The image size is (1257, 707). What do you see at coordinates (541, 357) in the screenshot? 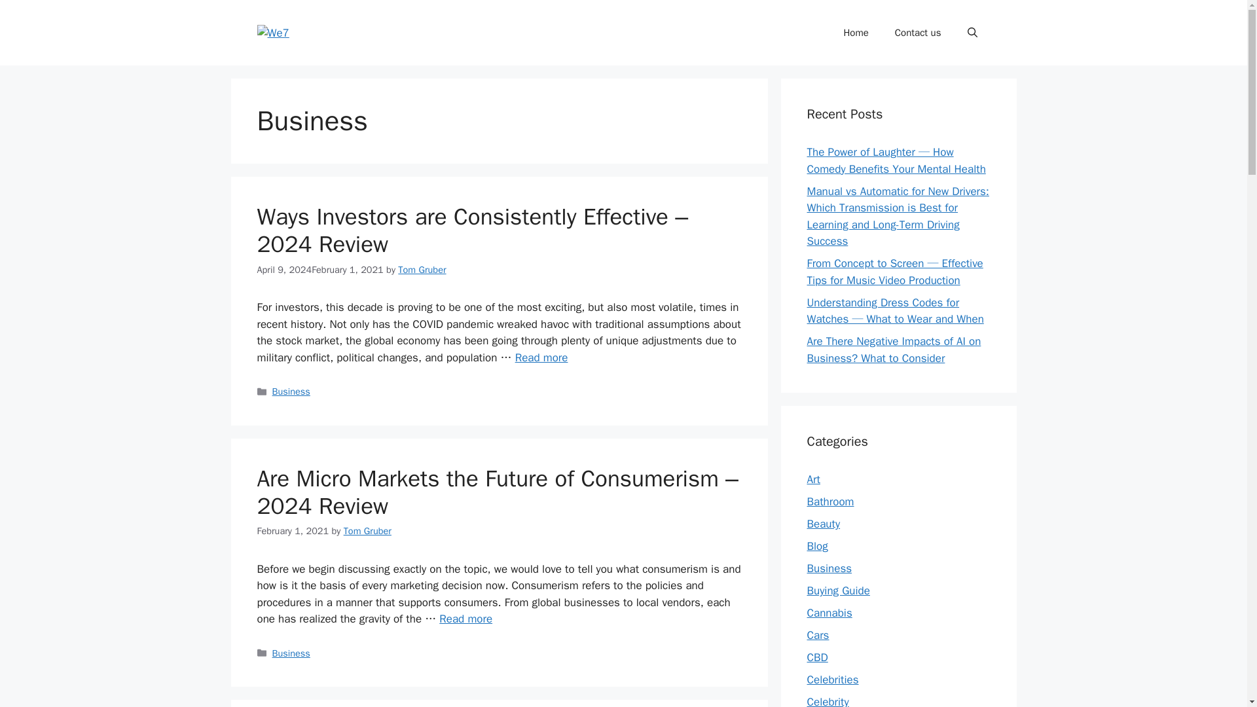
I see `Read more` at bounding box center [541, 357].